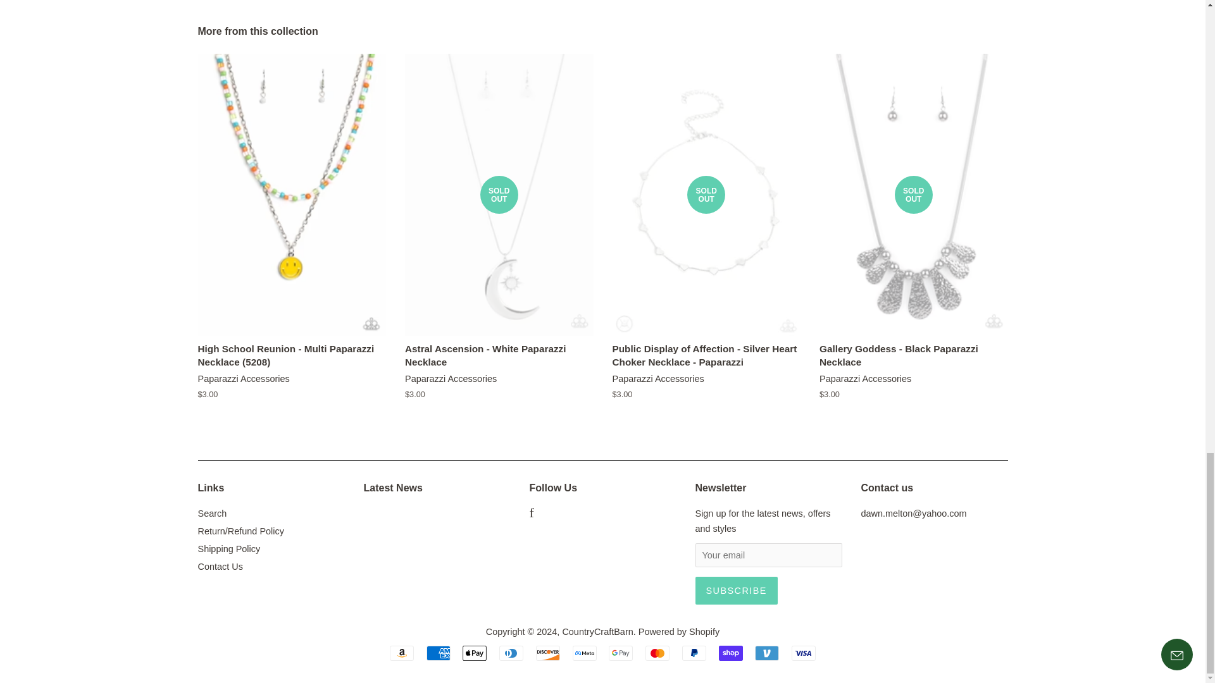 Image resolution: width=1215 pixels, height=683 pixels. Describe the element at coordinates (402, 653) in the screenshot. I see `Amazon` at that location.